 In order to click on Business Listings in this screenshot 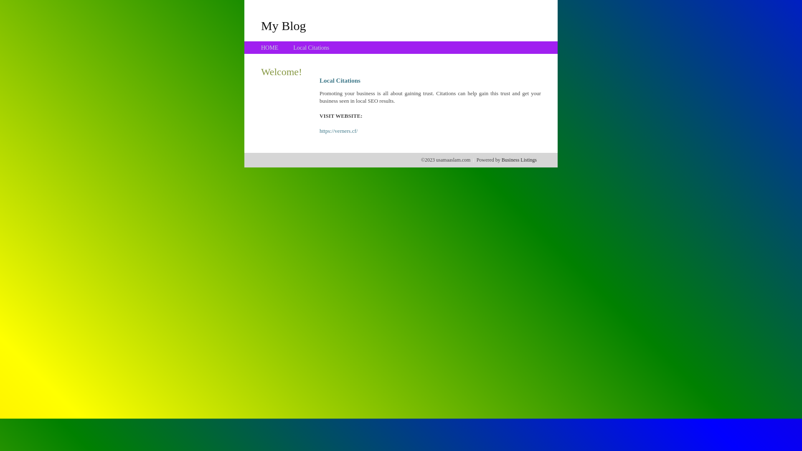, I will do `click(519, 160)`.